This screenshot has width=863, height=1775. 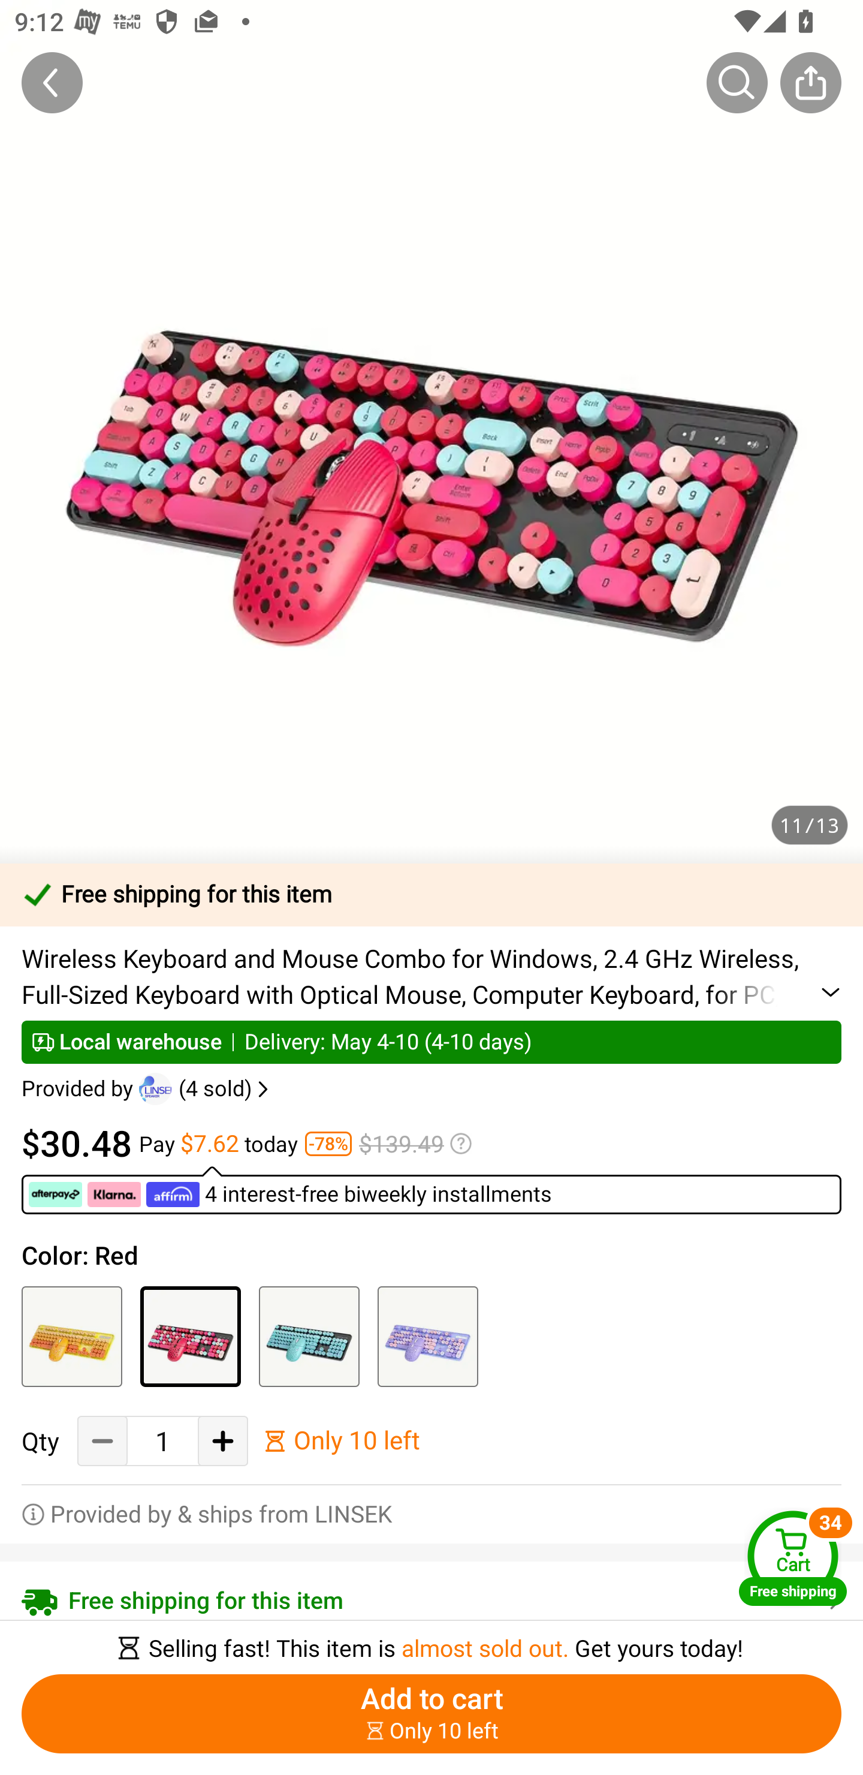 I want to click on Decrease Quantity Button, so click(x=102, y=1441).